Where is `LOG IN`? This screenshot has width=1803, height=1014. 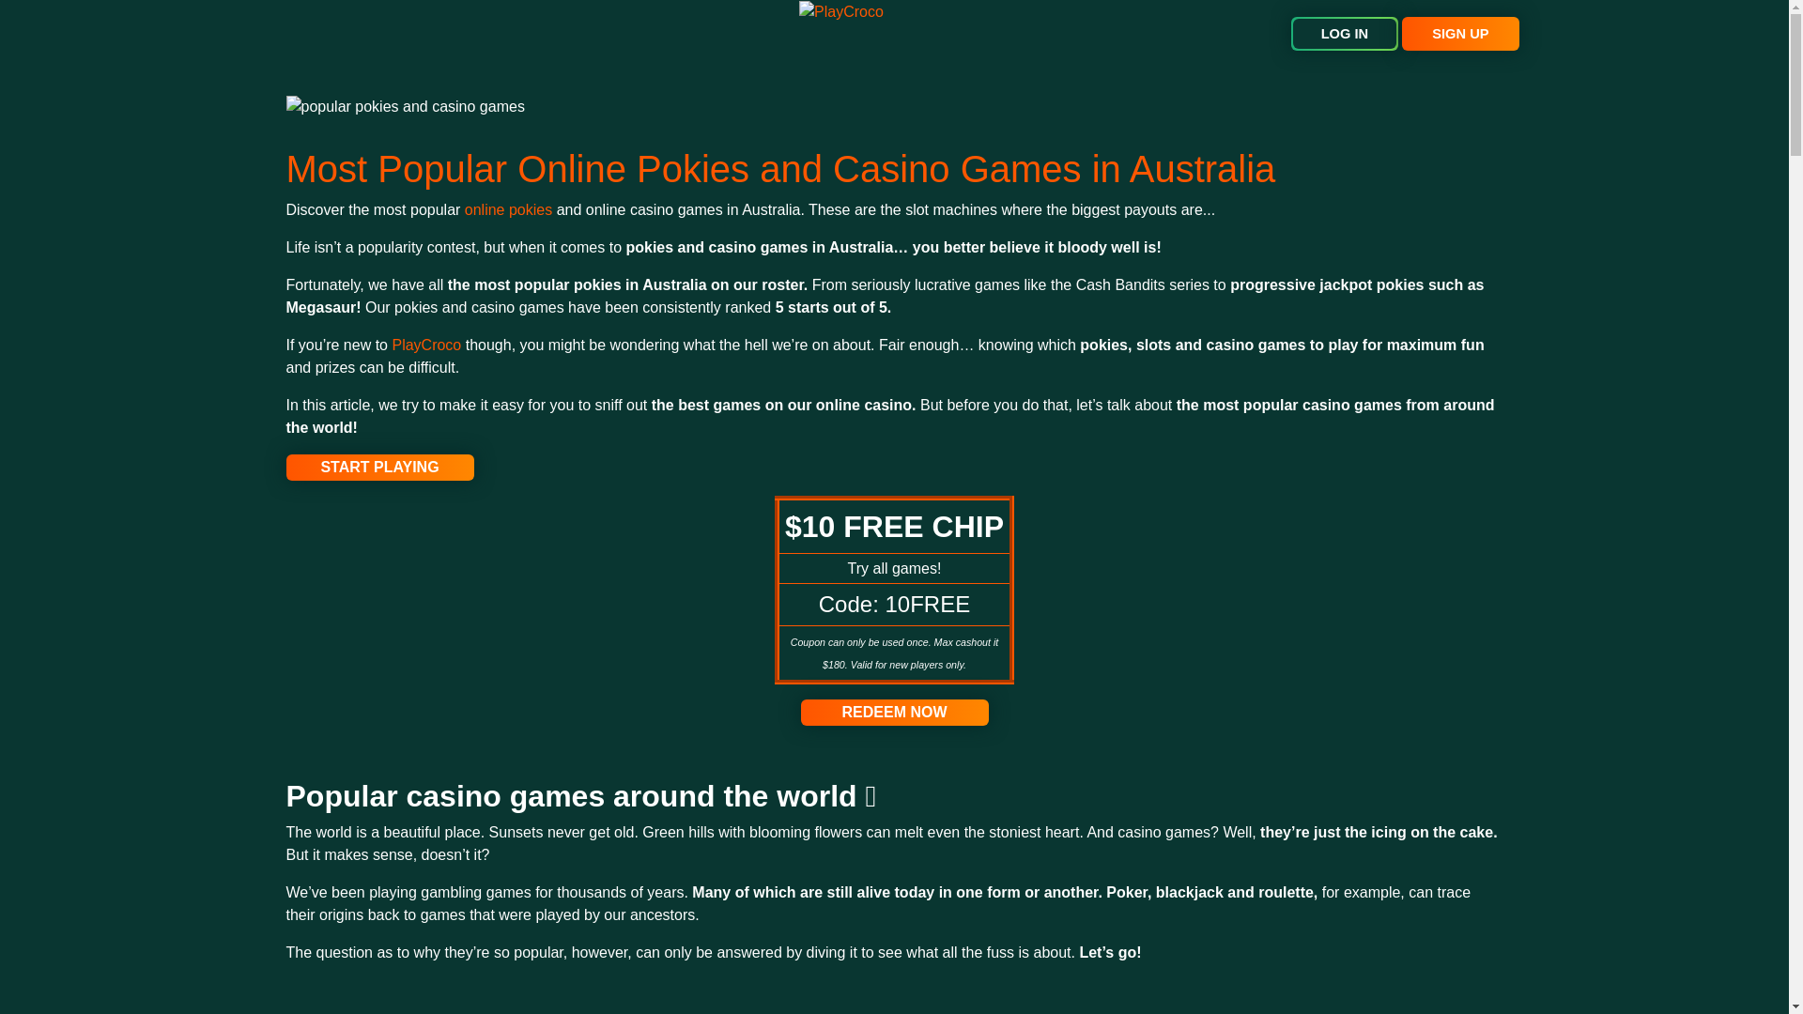
LOG IN is located at coordinates (1345, 34).